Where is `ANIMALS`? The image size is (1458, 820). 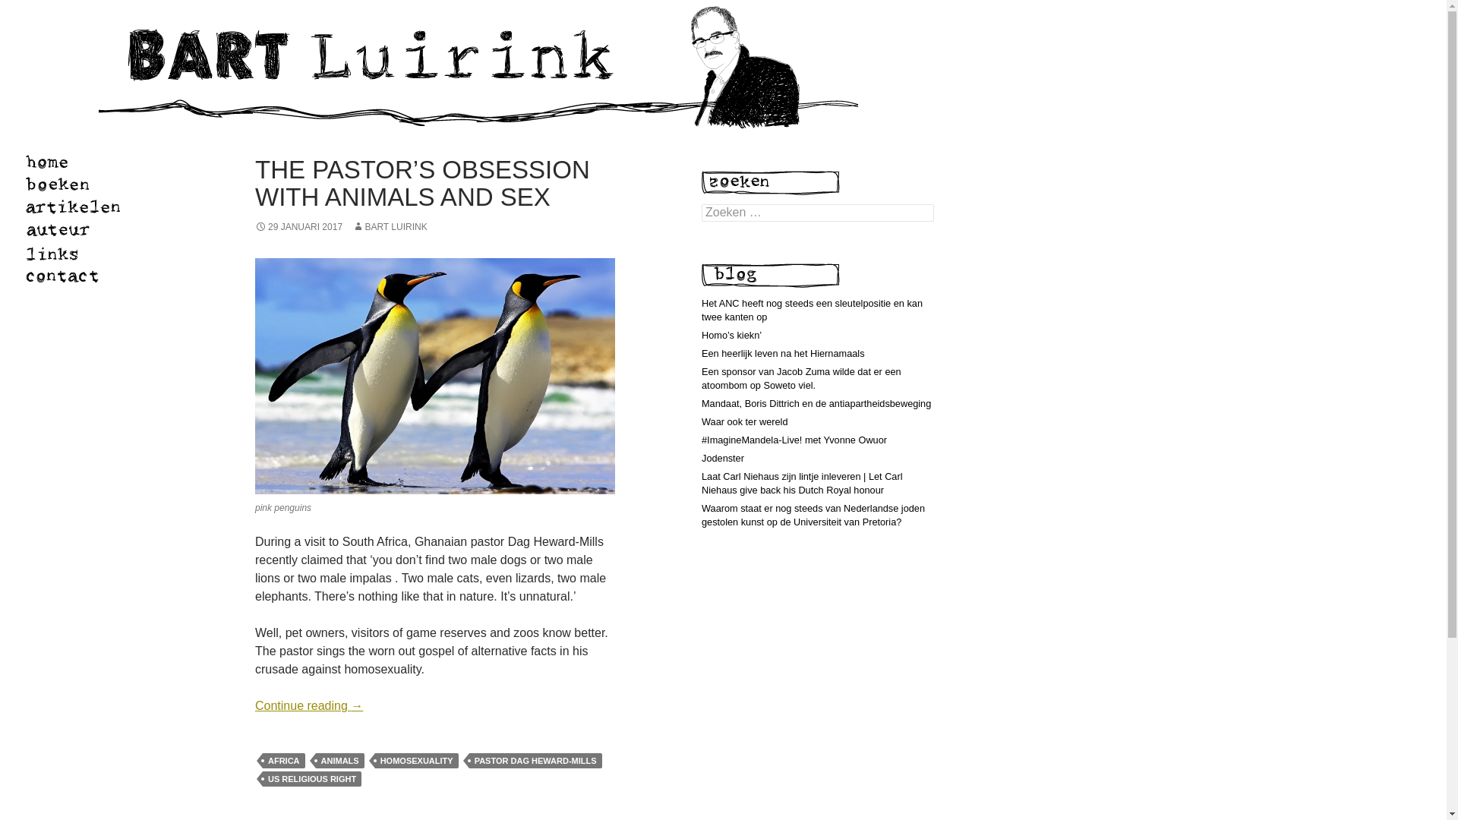
ANIMALS is located at coordinates (340, 761).